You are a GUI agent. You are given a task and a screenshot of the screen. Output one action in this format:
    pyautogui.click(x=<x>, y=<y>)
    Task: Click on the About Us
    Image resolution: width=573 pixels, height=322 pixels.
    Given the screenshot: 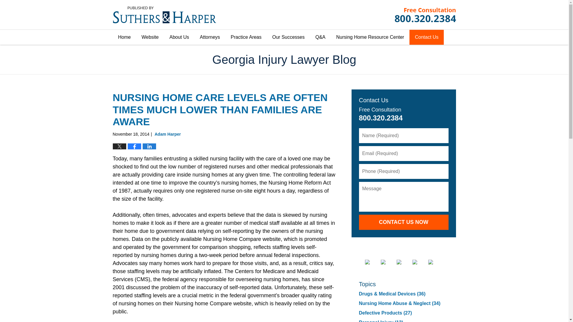 What is the action you would take?
    pyautogui.click(x=179, y=37)
    